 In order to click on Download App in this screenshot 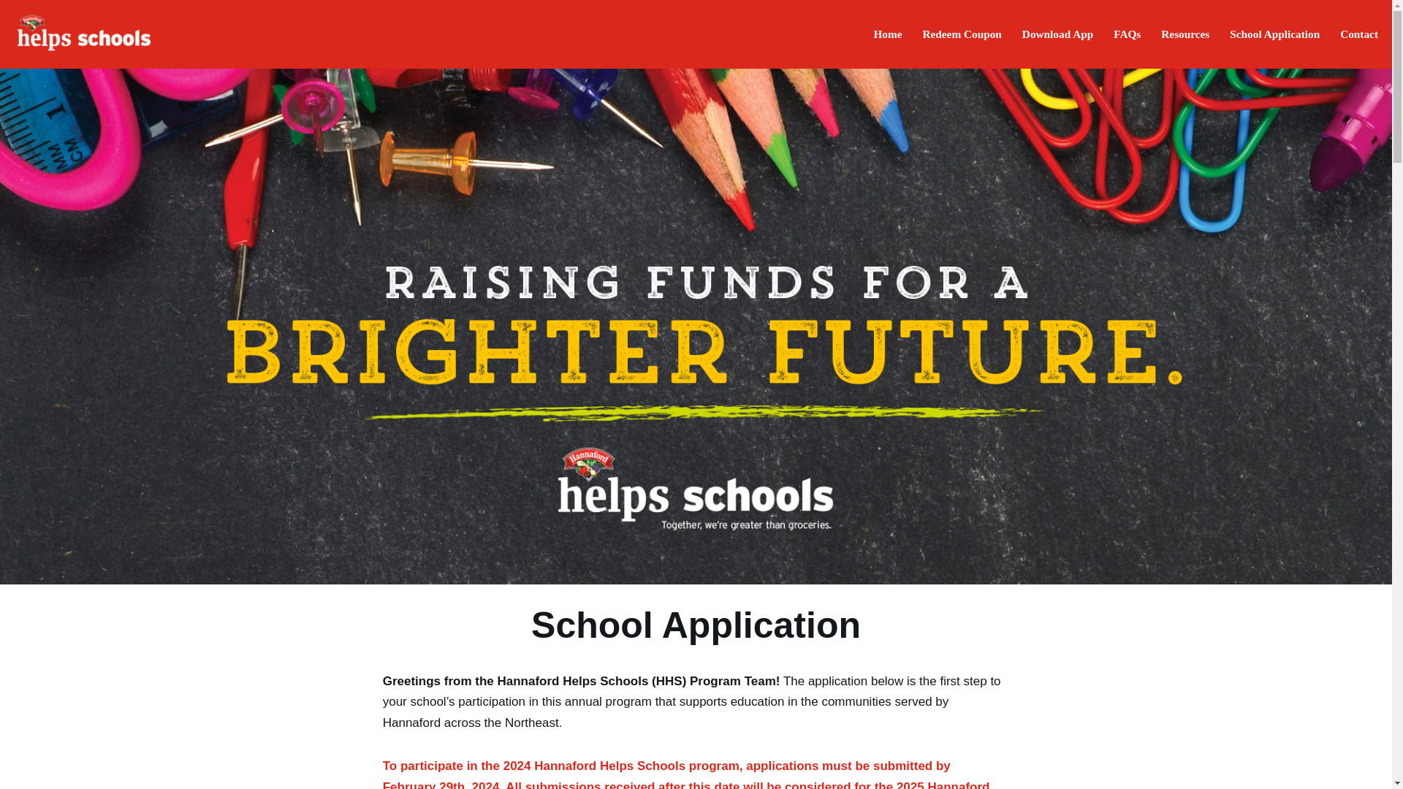, I will do `click(1057, 34)`.